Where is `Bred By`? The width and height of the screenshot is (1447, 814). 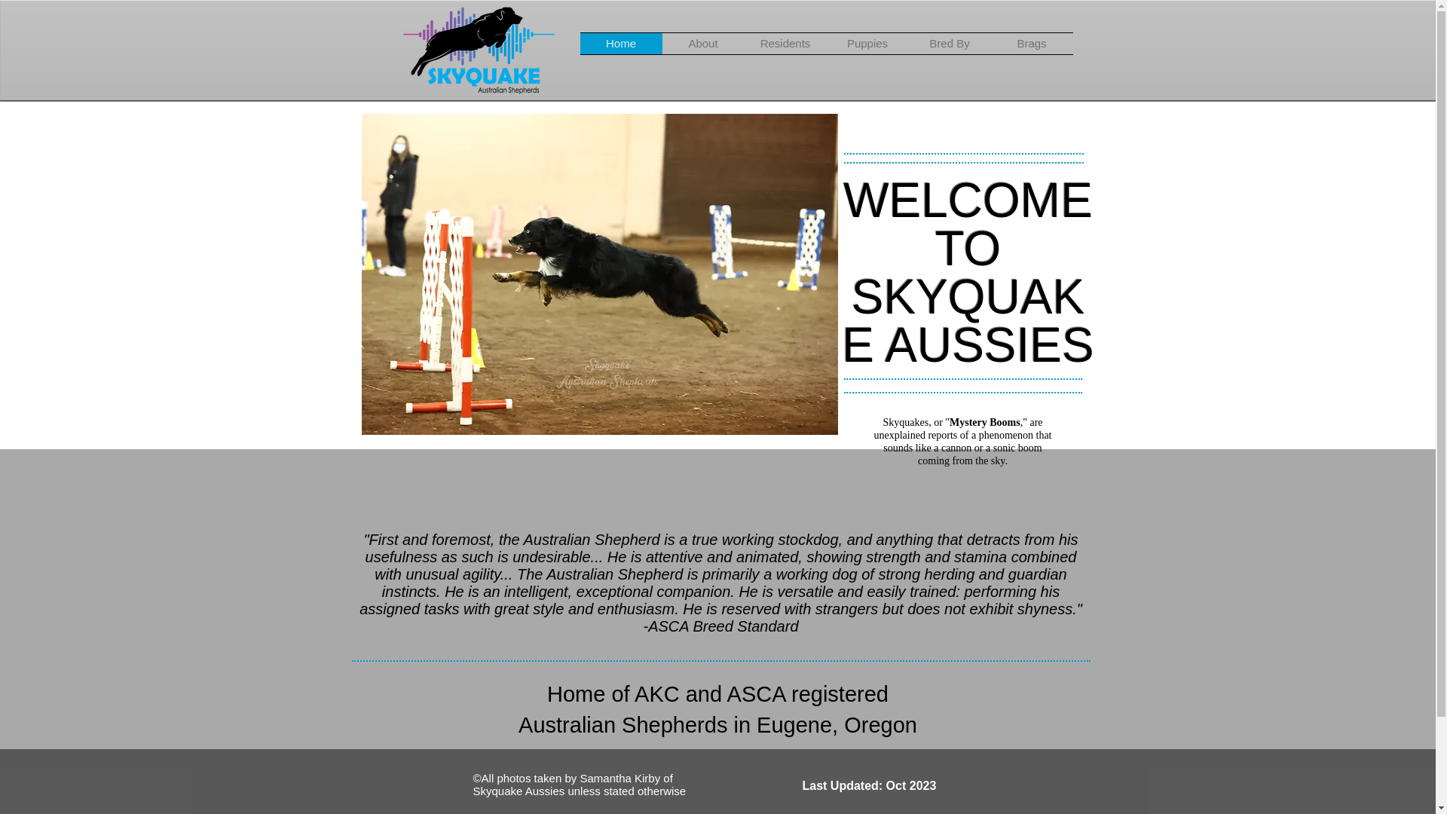
Bred By is located at coordinates (950, 44).